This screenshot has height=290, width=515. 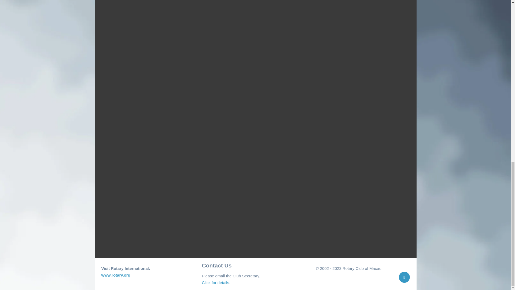 What do you see at coordinates (215, 282) in the screenshot?
I see `Click for details` at bounding box center [215, 282].